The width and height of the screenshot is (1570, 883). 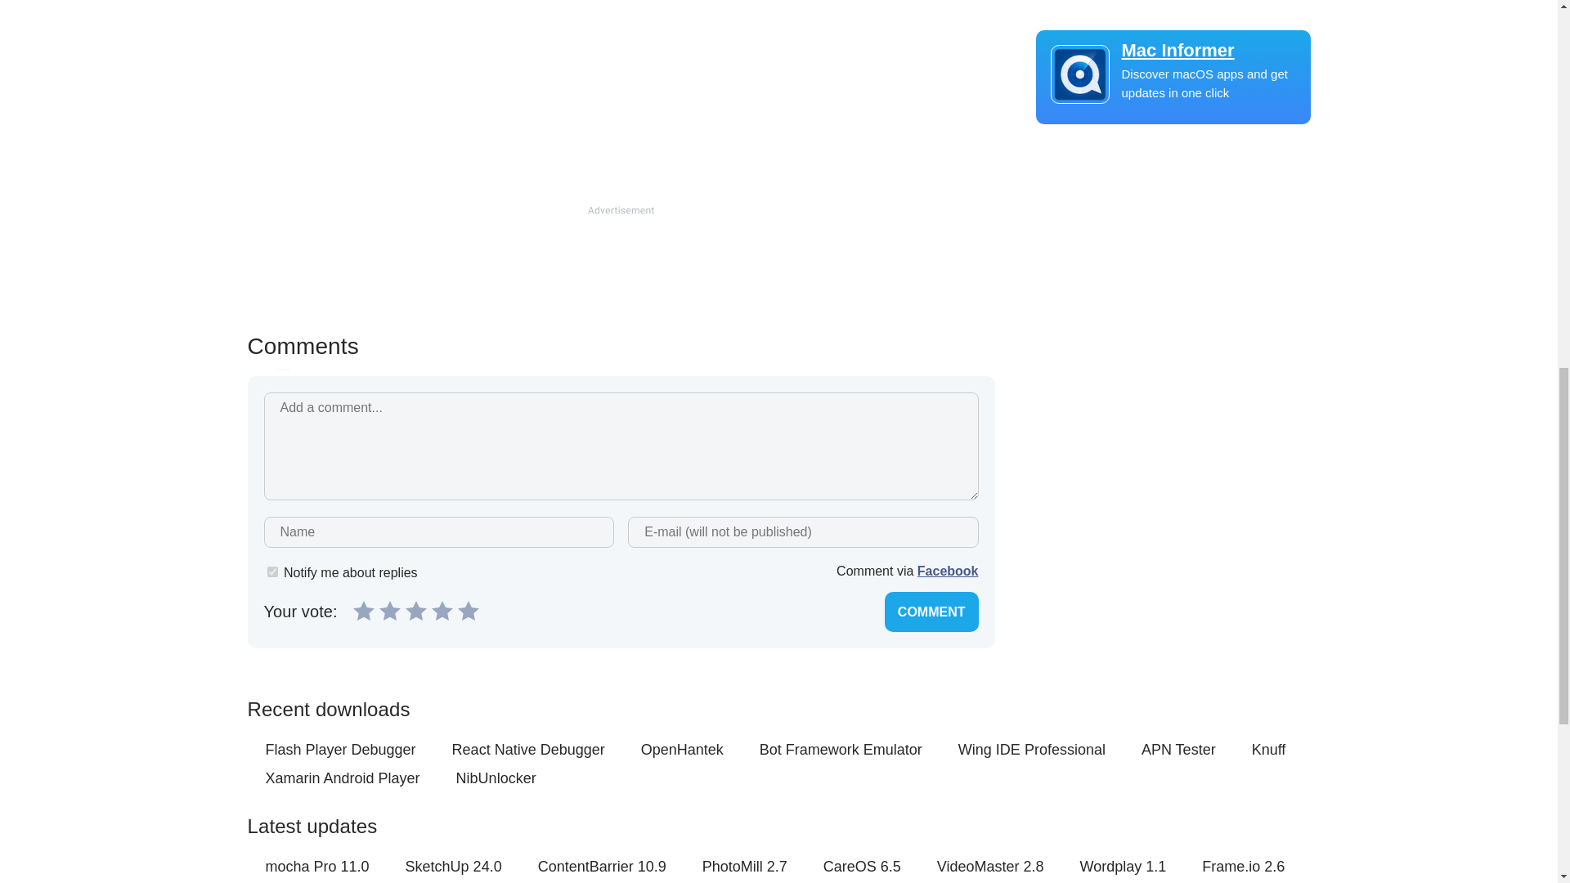 I want to click on 4, so click(x=442, y=610).